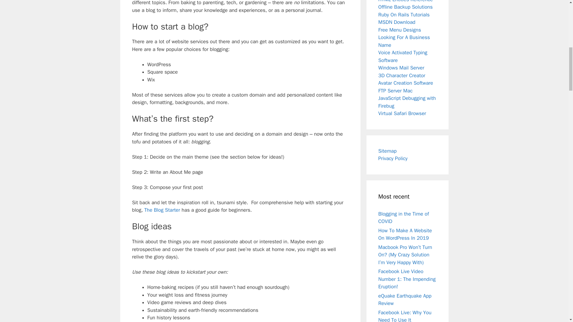 Image resolution: width=573 pixels, height=322 pixels. What do you see at coordinates (407, 102) in the screenshot?
I see `JavaScript Debugging with Firebug` at bounding box center [407, 102].